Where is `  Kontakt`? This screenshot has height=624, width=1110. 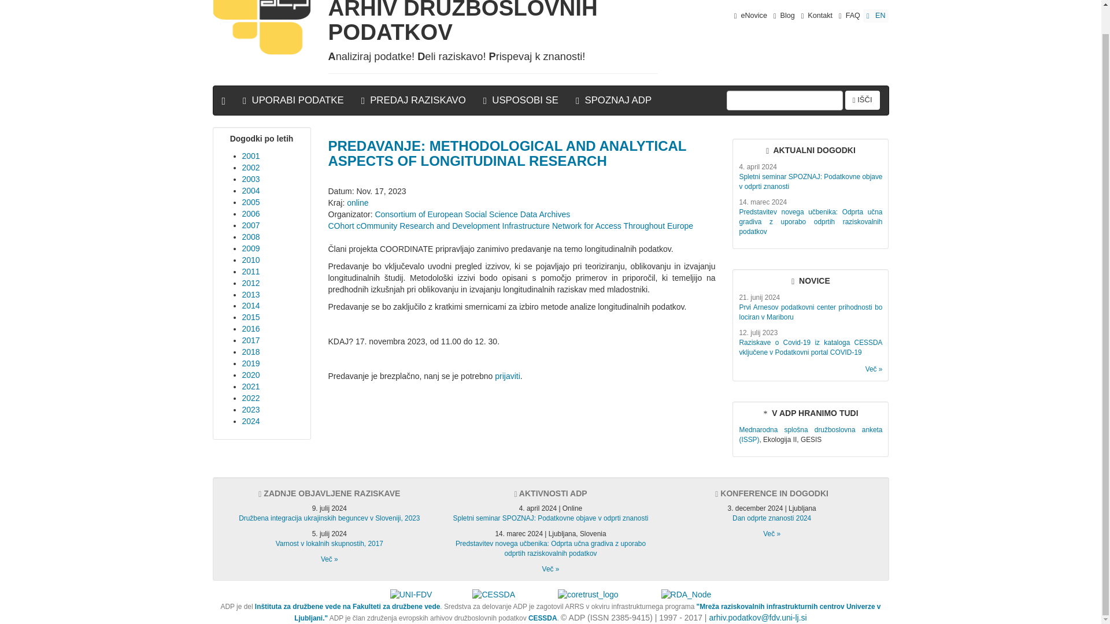   Kontakt is located at coordinates (816, 15).